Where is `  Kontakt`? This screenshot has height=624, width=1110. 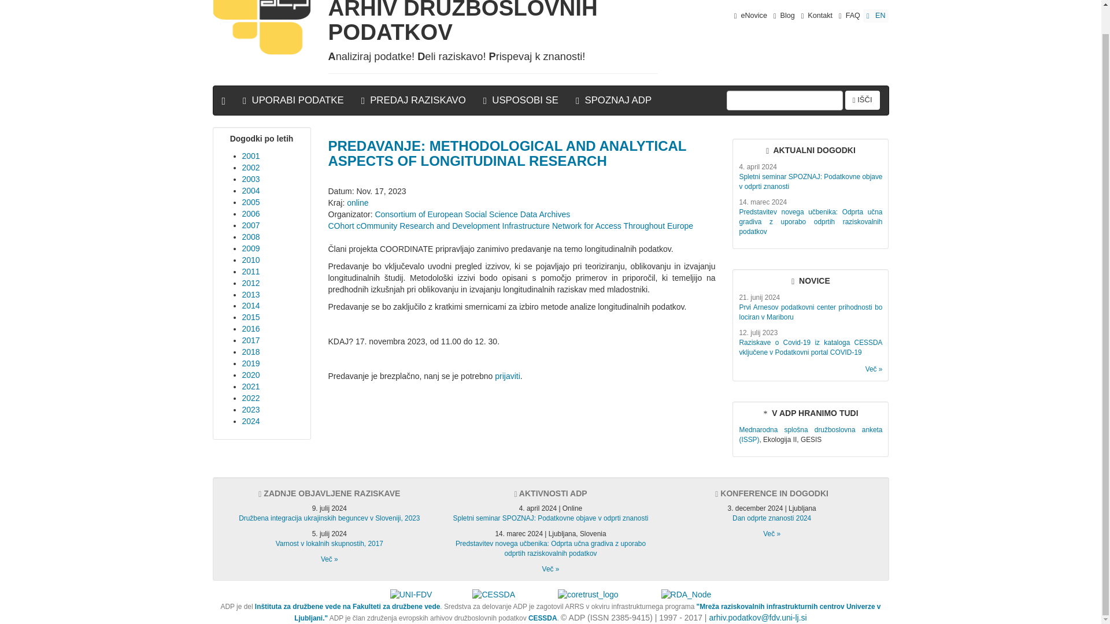   Kontakt is located at coordinates (816, 15).